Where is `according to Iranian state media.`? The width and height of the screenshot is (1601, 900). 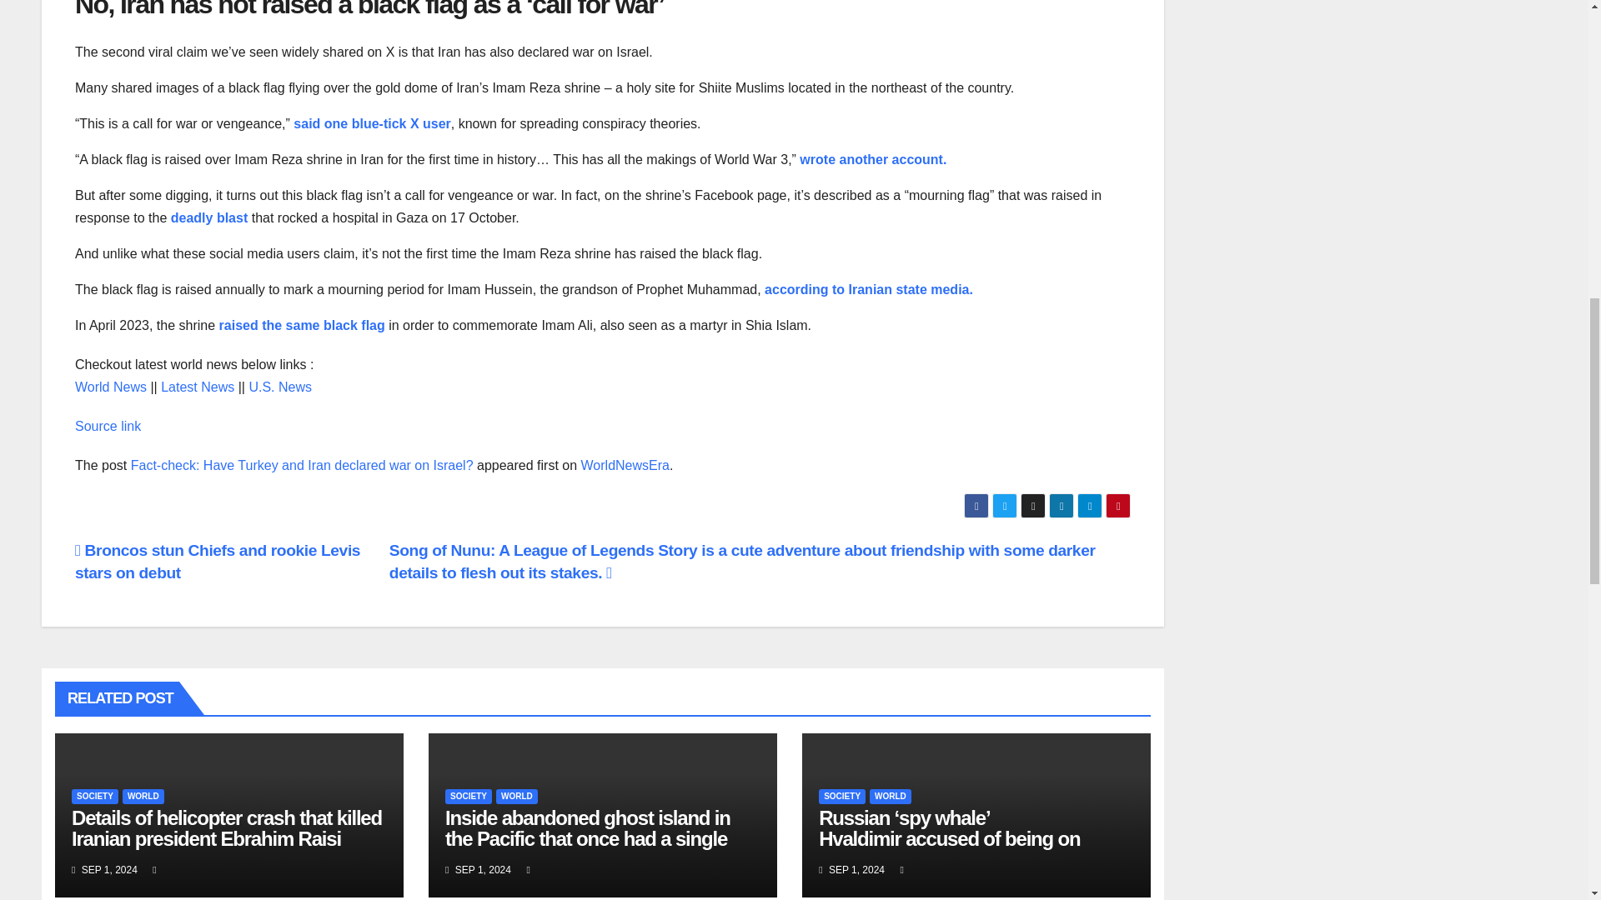
according to Iranian state media. is located at coordinates (869, 290).